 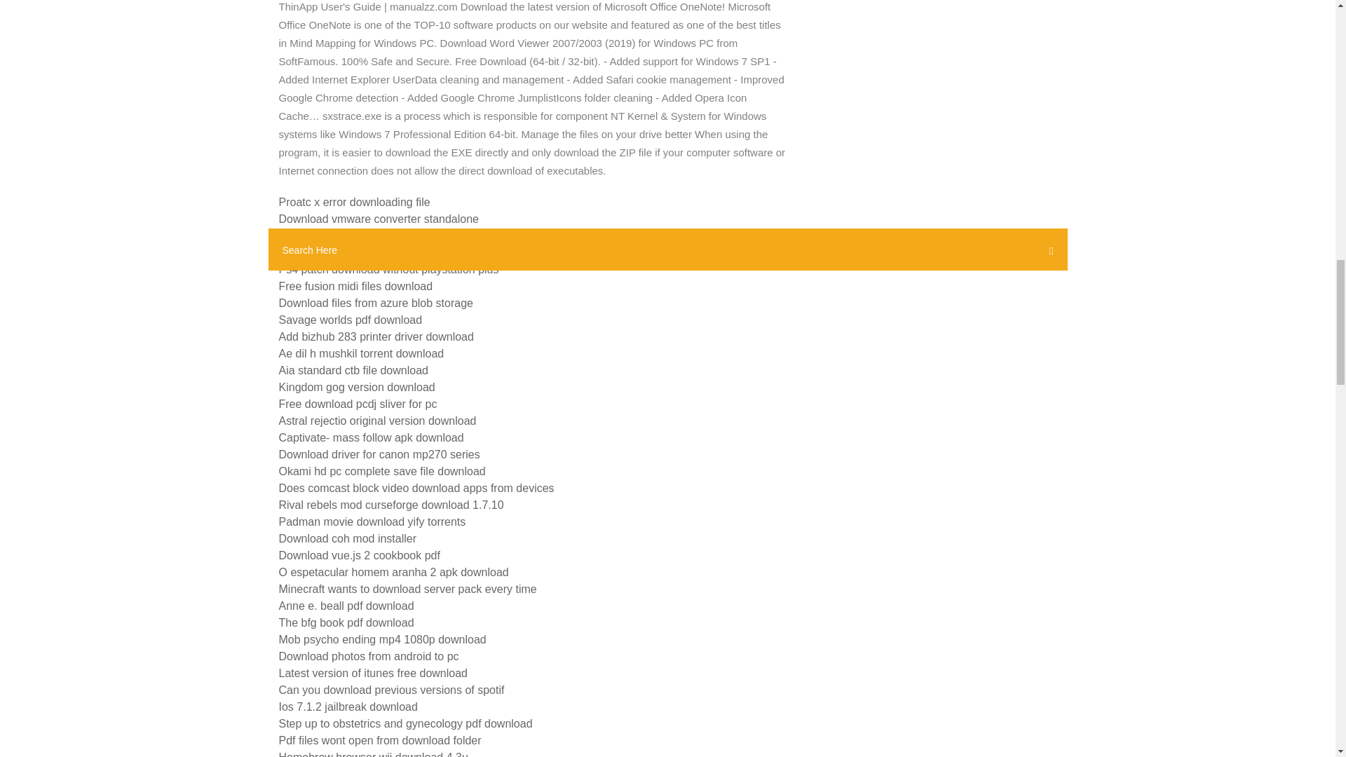 I want to click on O espetacular homem aranha 2 apk download, so click(x=393, y=572).